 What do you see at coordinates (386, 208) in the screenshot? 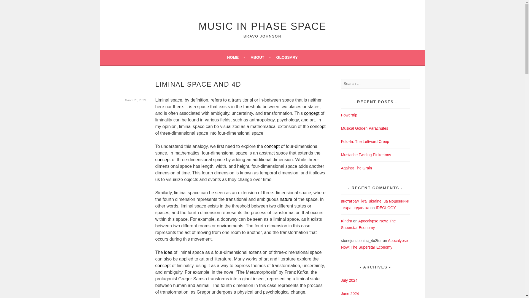
I see `IDEOLOGY` at bounding box center [386, 208].